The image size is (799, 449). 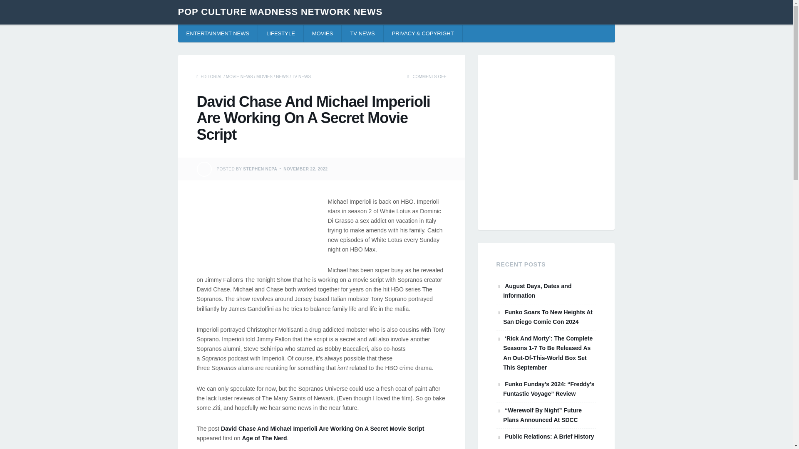 What do you see at coordinates (280, 33) in the screenshot?
I see `LIFESTYLE` at bounding box center [280, 33].